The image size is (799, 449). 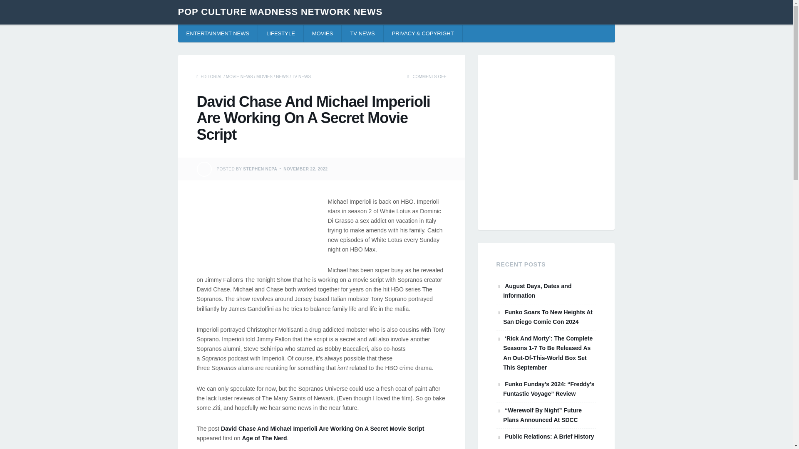 What do you see at coordinates (280, 33) in the screenshot?
I see `LIFESTYLE` at bounding box center [280, 33].